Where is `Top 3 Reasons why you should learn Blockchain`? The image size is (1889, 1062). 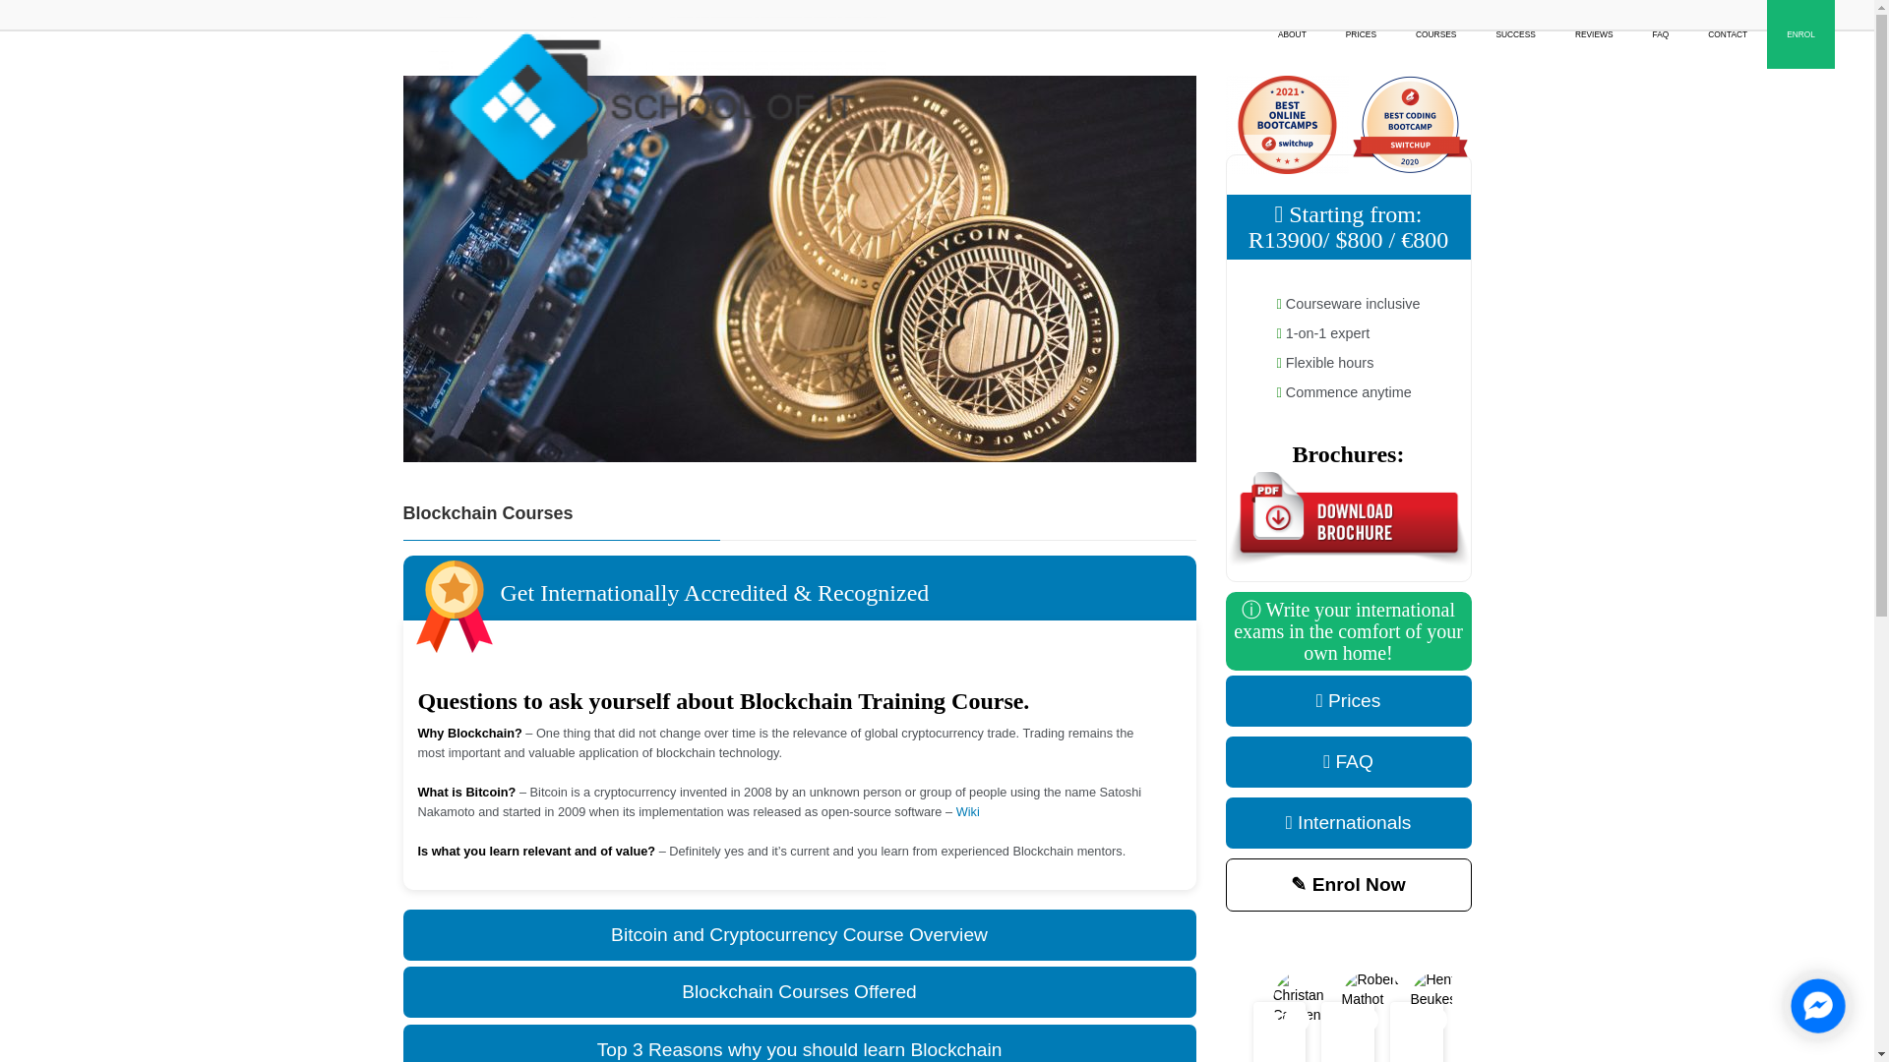 Top 3 Reasons why you should learn Blockchain is located at coordinates (799, 1043).